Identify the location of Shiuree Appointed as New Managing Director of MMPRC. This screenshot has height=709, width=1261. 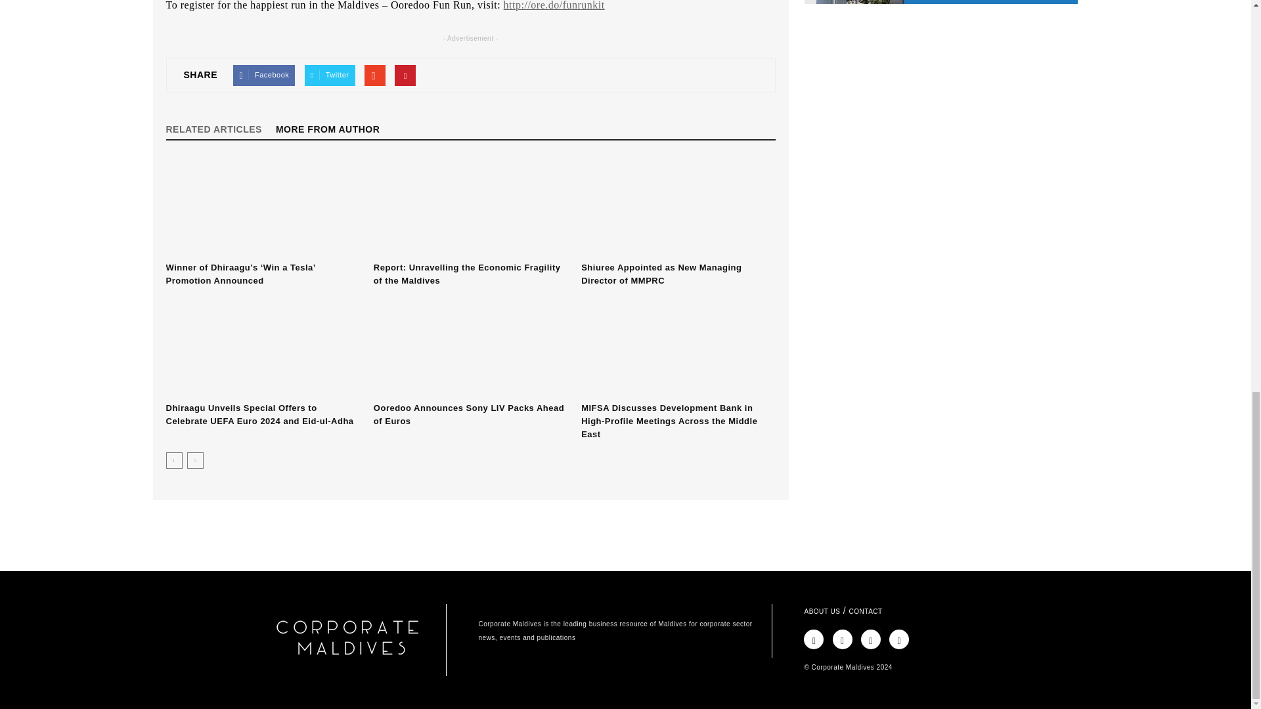
(678, 207).